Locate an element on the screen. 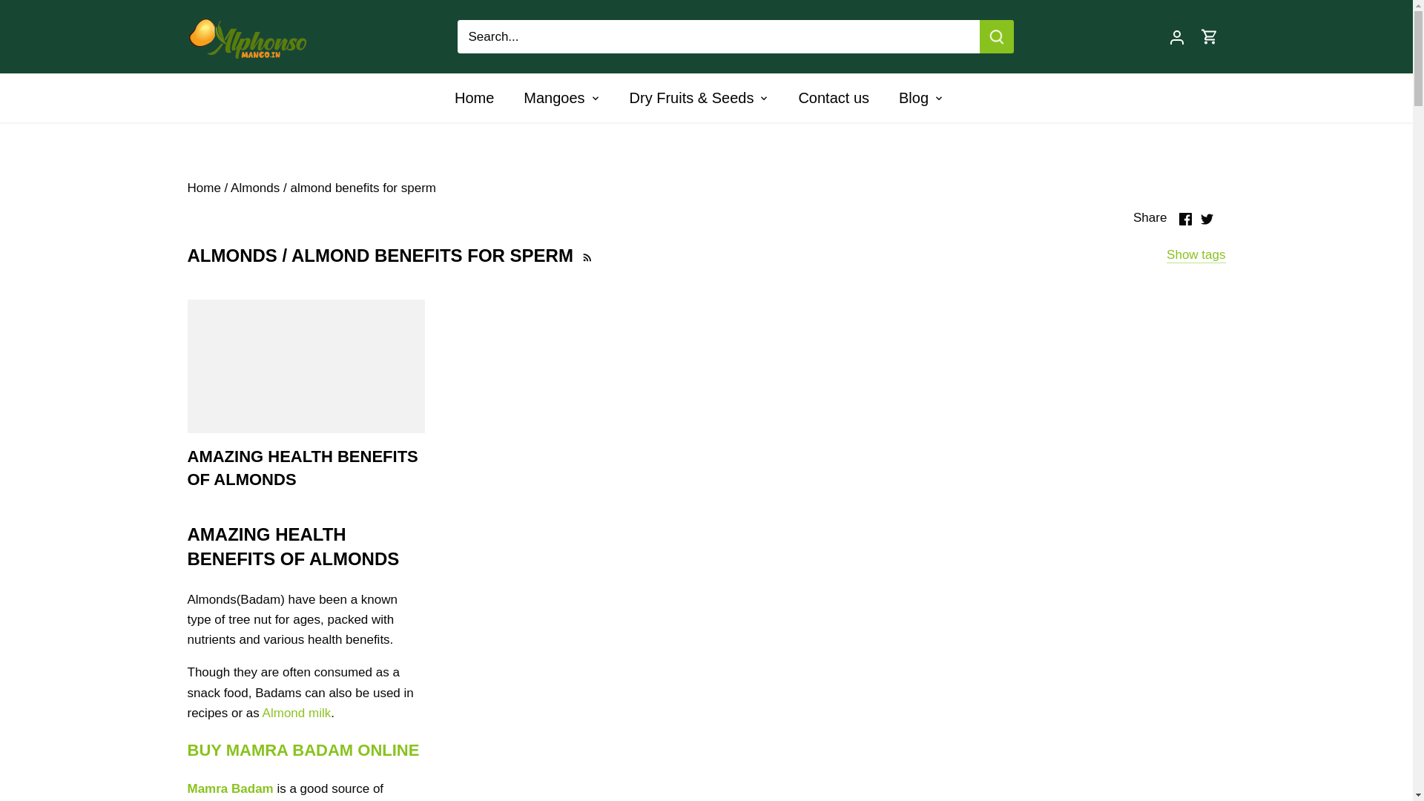 This screenshot has height=801, width=1424. Mangoes is located at coordinates (553, 98).